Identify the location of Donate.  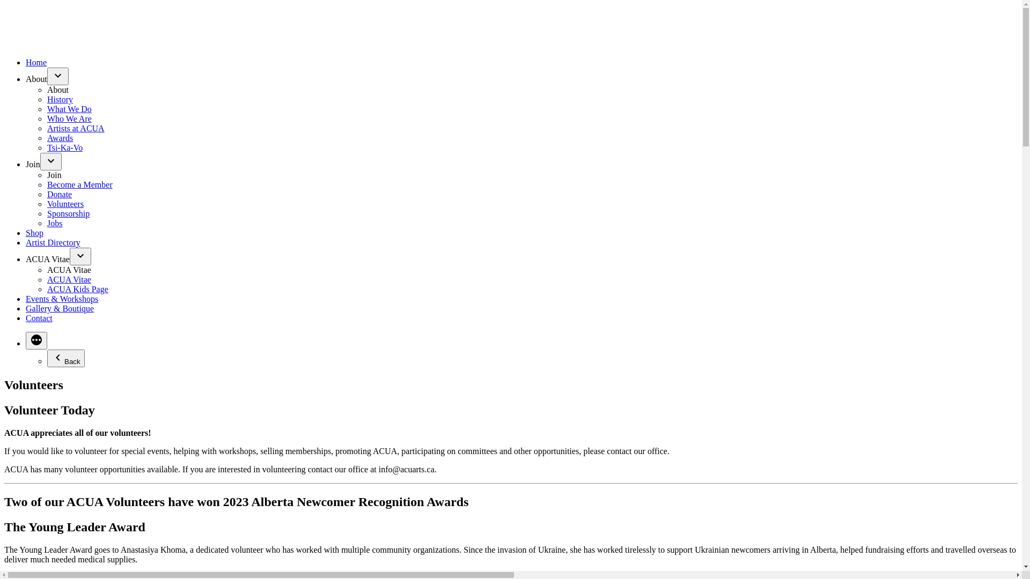
(60, 194).